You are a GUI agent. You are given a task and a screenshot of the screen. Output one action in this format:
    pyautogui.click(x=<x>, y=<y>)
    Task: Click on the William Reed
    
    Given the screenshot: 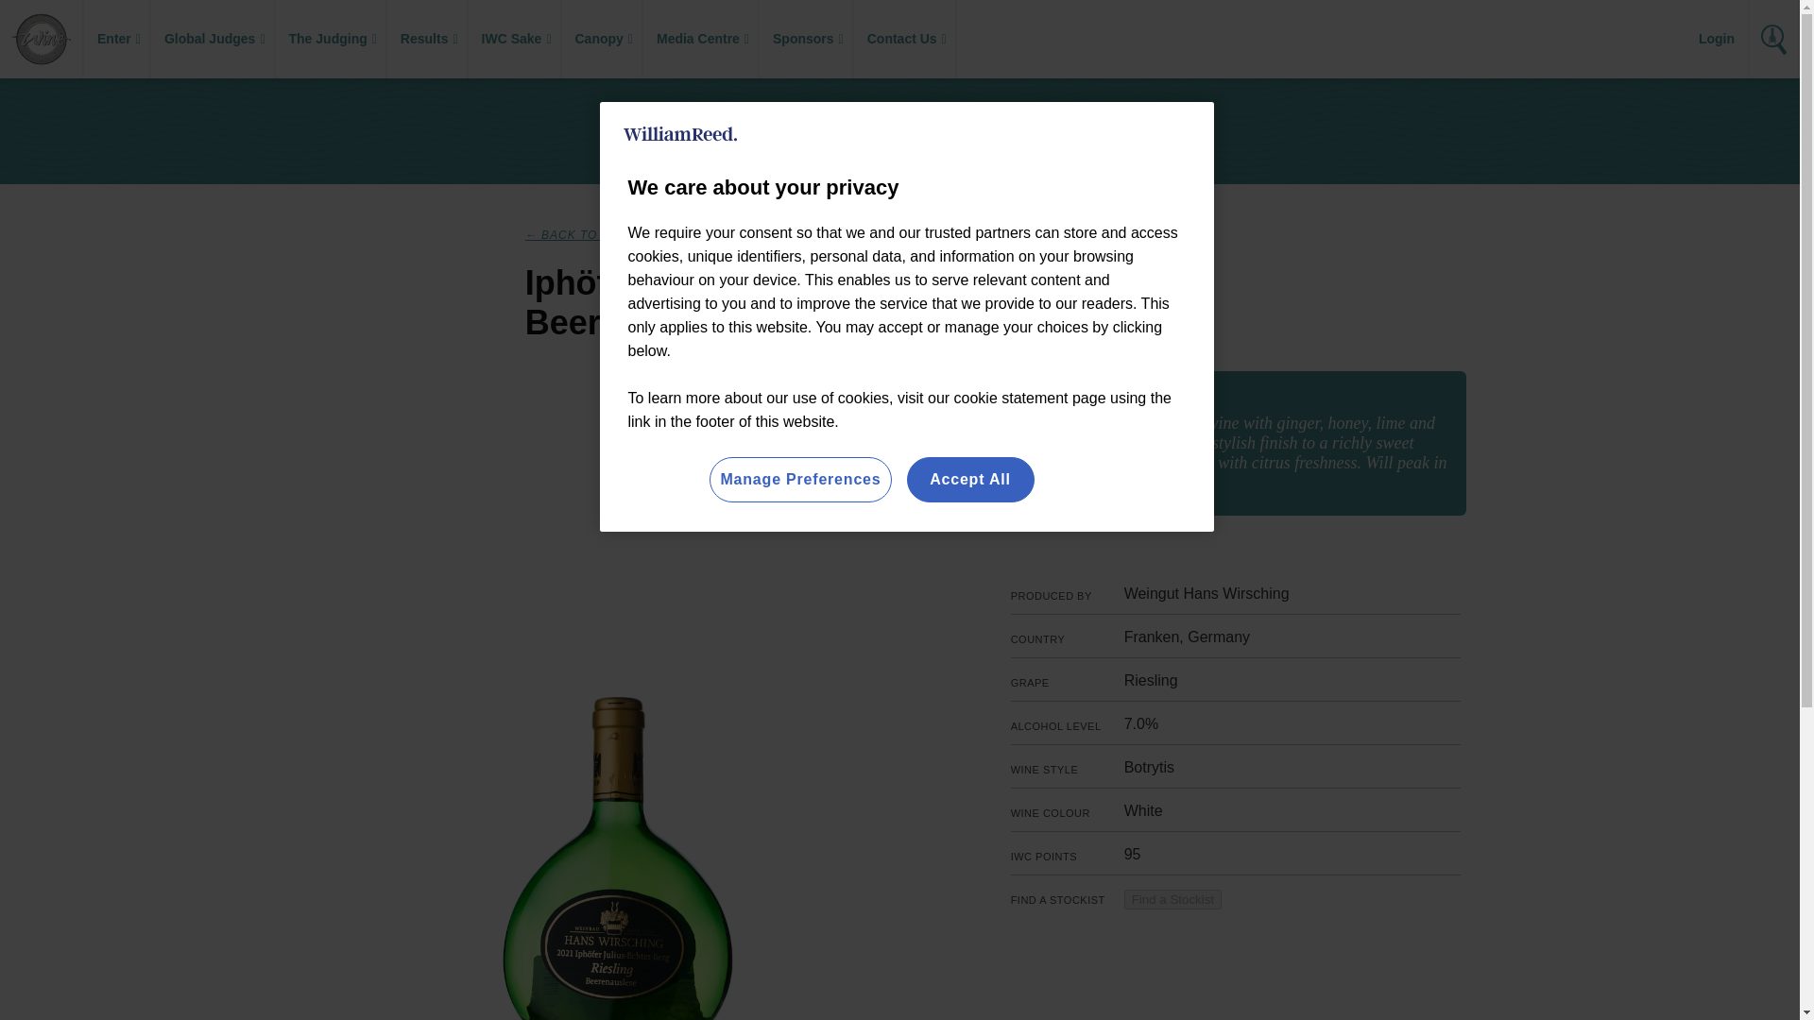 What is the action you would take?
    pyautogui.click(x=680, y=134)
    